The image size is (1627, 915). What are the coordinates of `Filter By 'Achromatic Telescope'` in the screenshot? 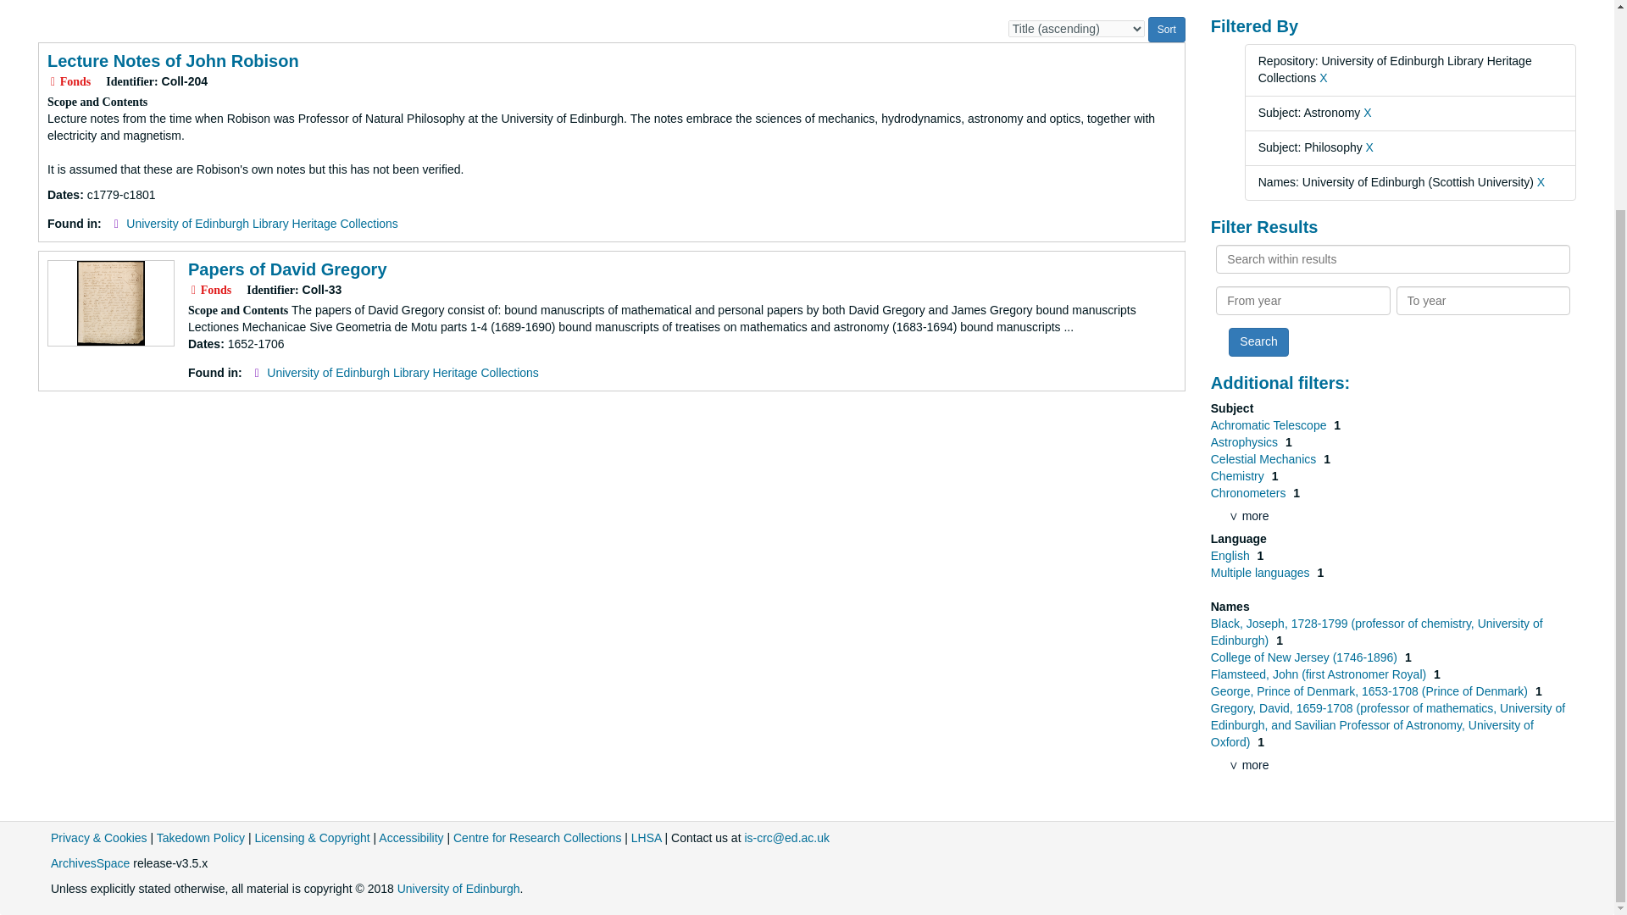 It's located at (1270, 424).